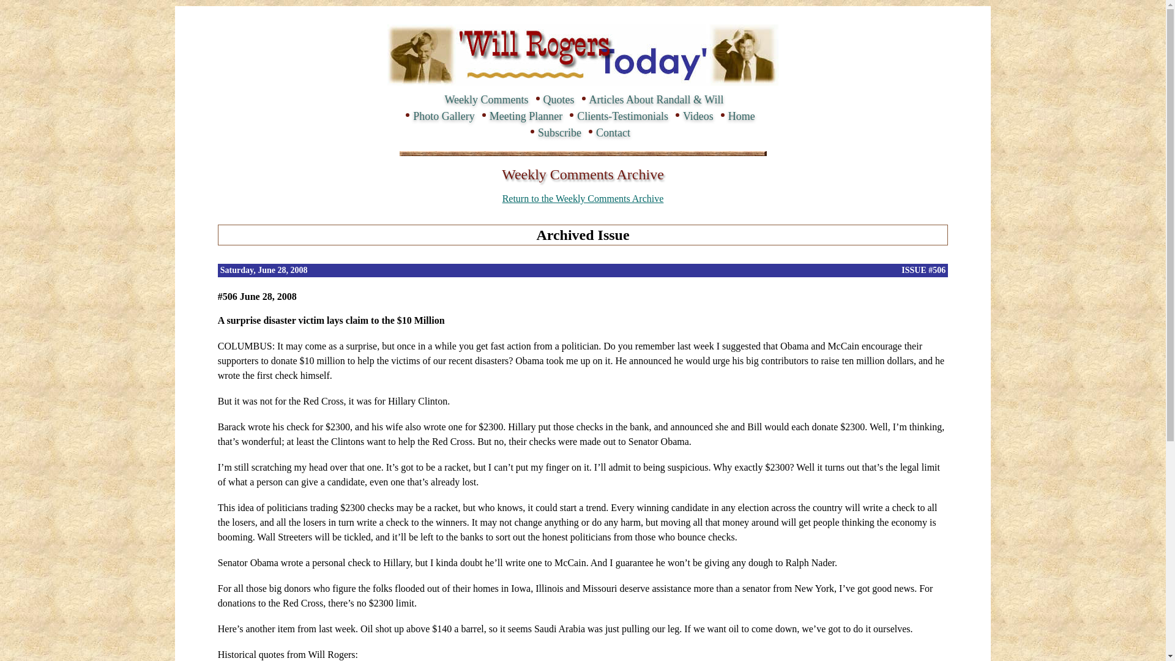  What do you see at coordinates (583, 198) in the screenshot?
I see `Return to the Weekly Comments Archive` at bounding box center [583, 198].